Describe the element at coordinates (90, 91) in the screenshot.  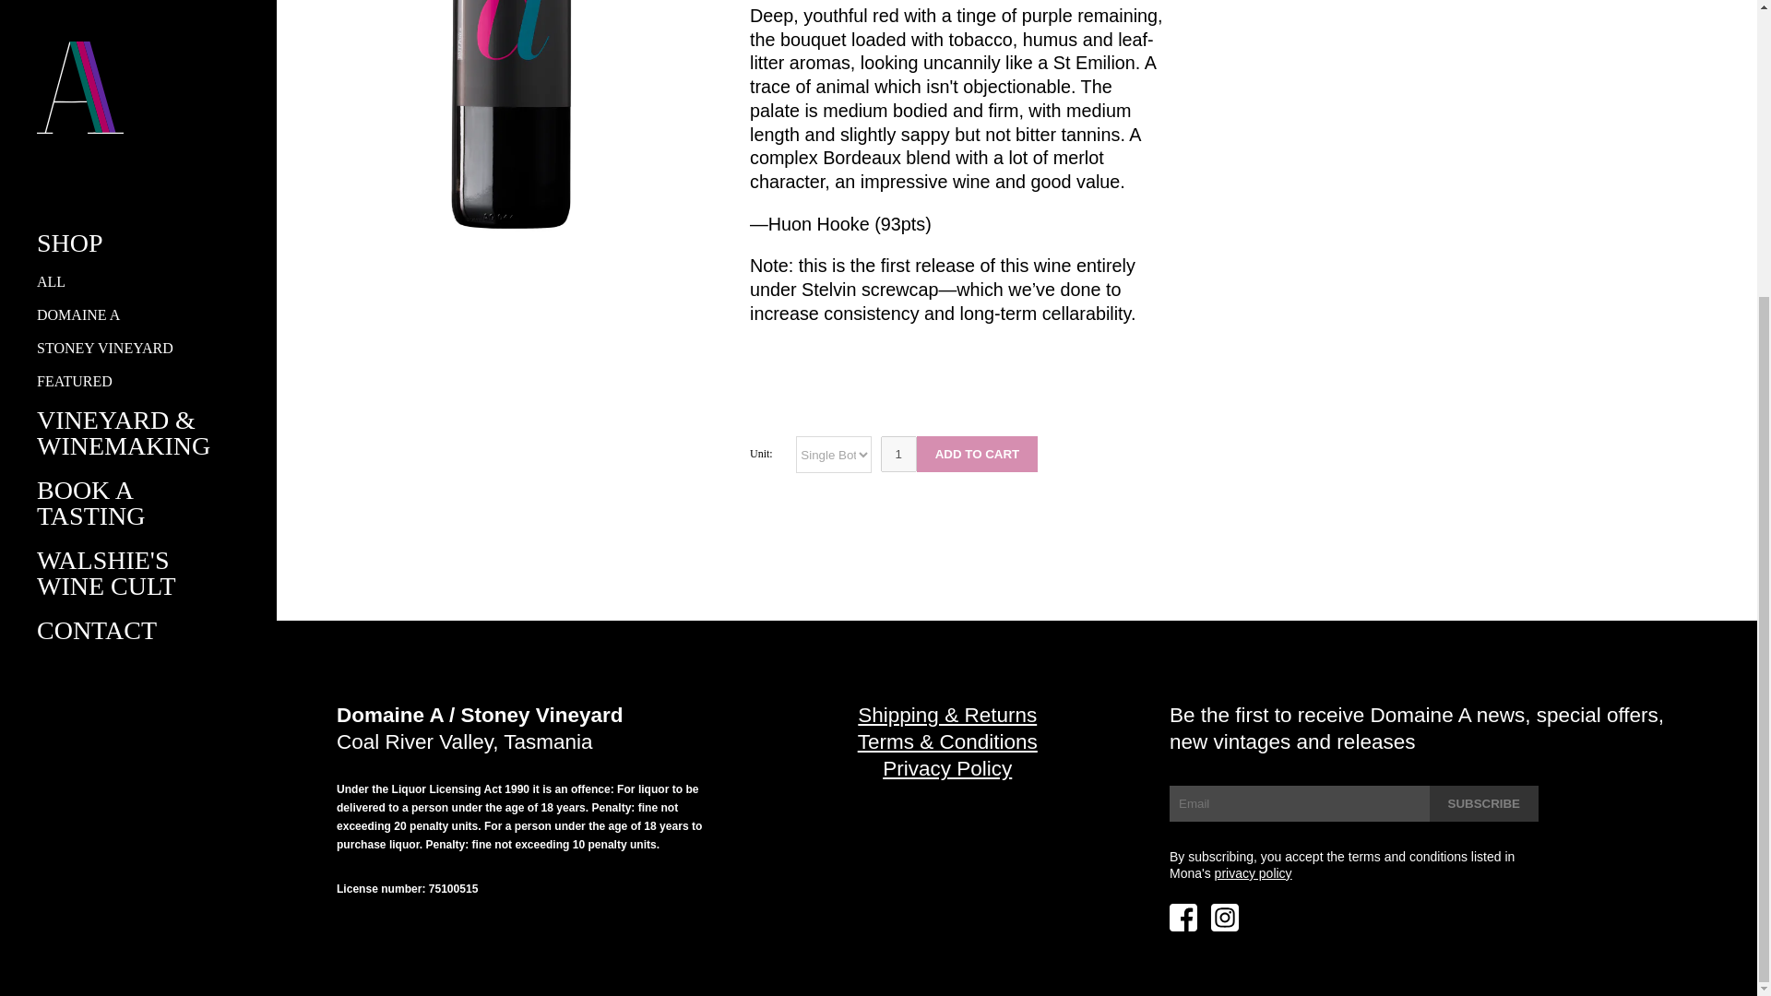
I see `BOOK A TASTING` at that location.